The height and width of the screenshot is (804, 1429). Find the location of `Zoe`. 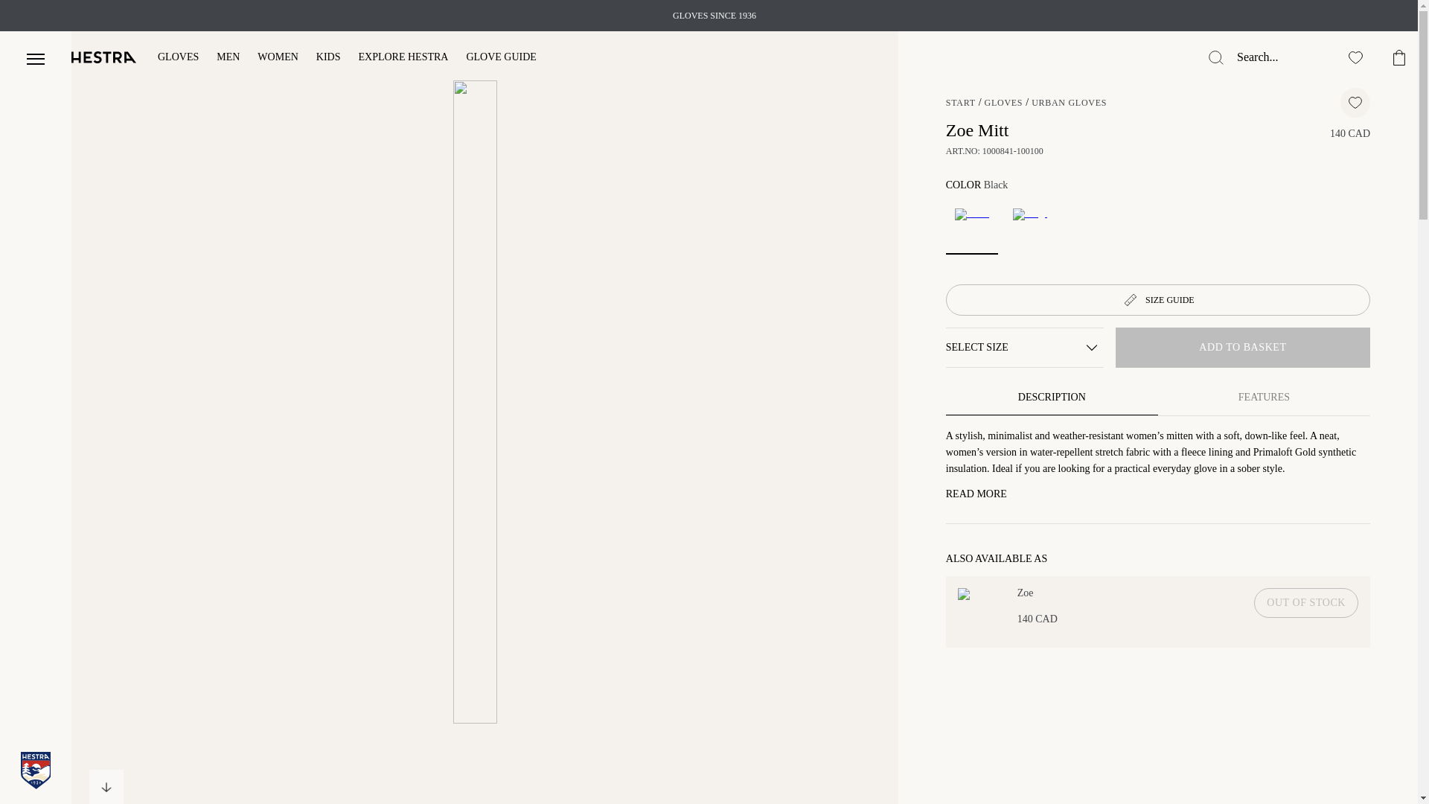

Zoe is located at coordinates (971, 593).